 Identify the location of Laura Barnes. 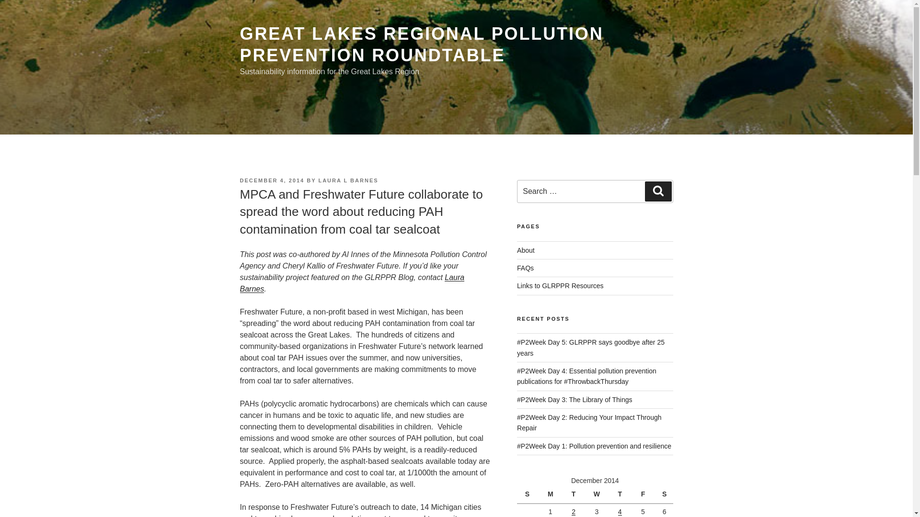
(352, 283).